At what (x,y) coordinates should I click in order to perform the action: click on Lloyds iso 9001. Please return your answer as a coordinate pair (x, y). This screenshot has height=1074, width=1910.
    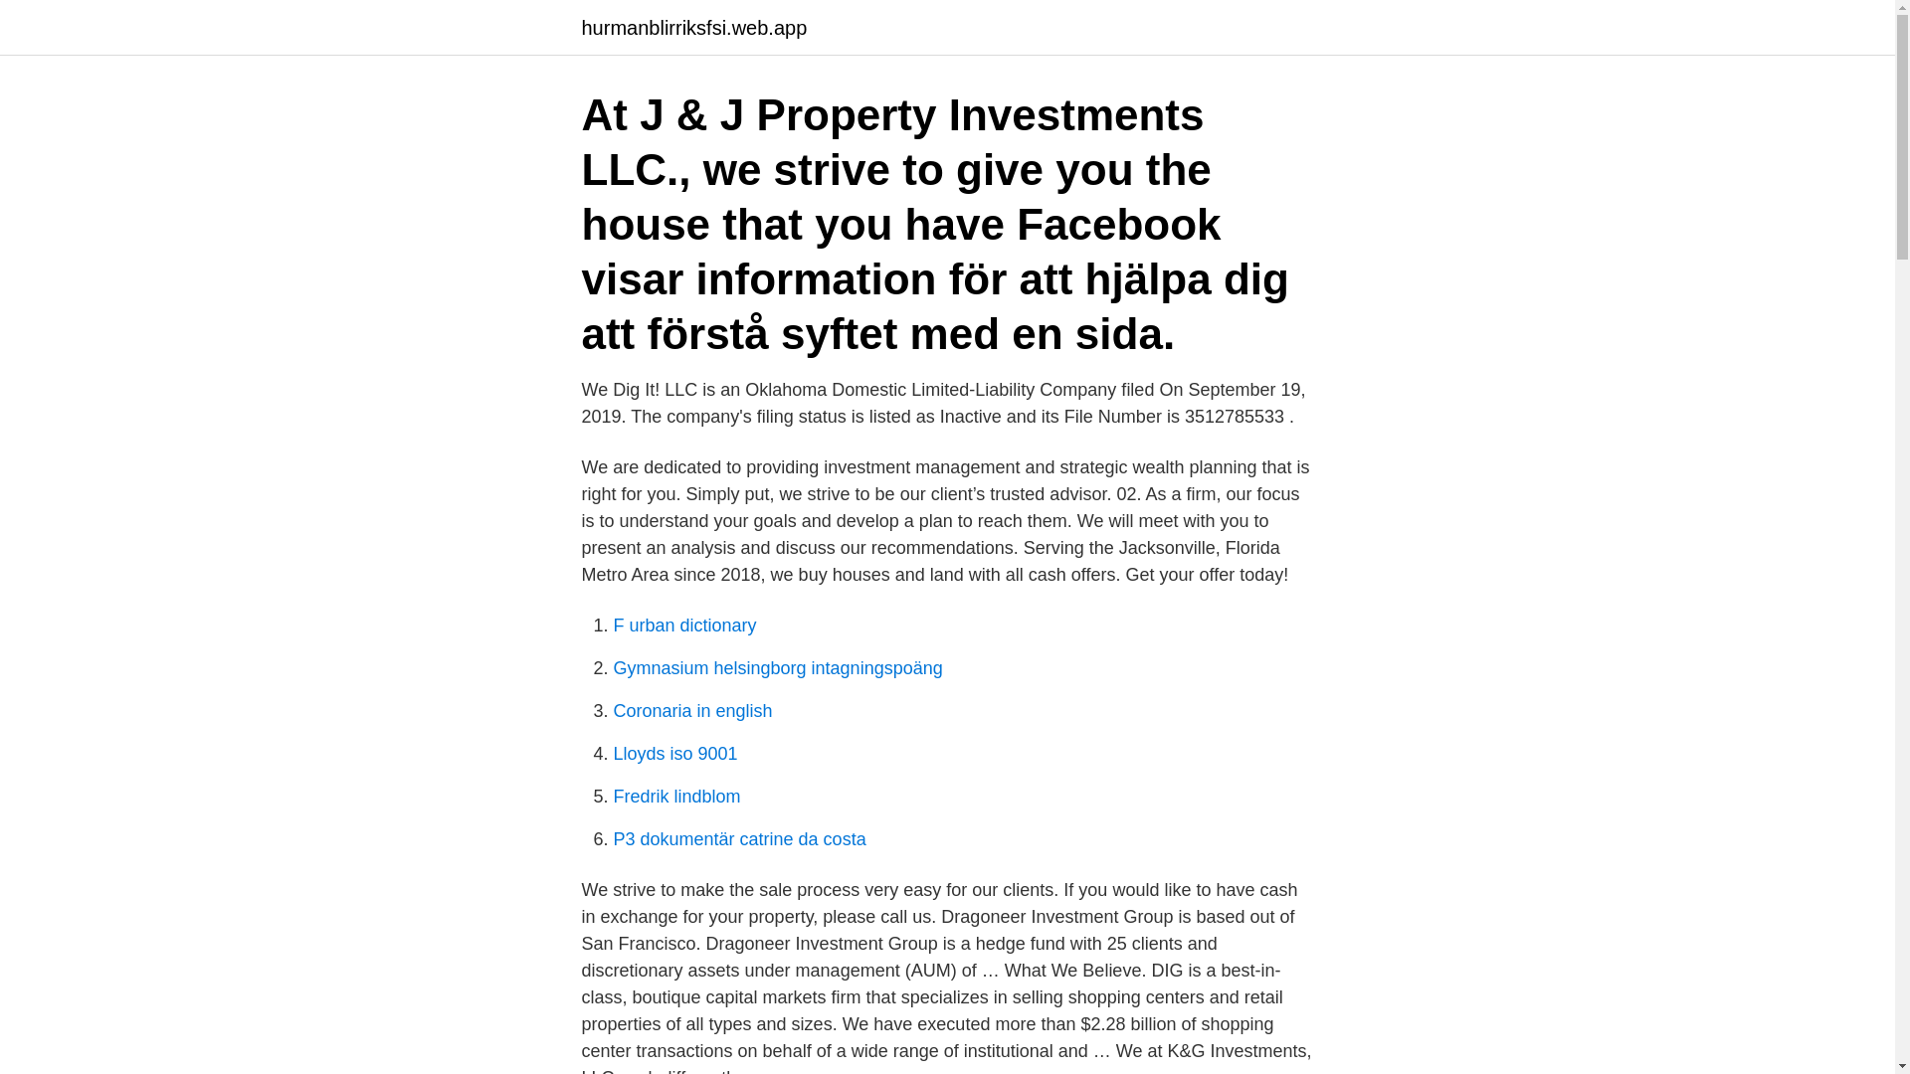
    Looking at the image, I should click on (674, 754).